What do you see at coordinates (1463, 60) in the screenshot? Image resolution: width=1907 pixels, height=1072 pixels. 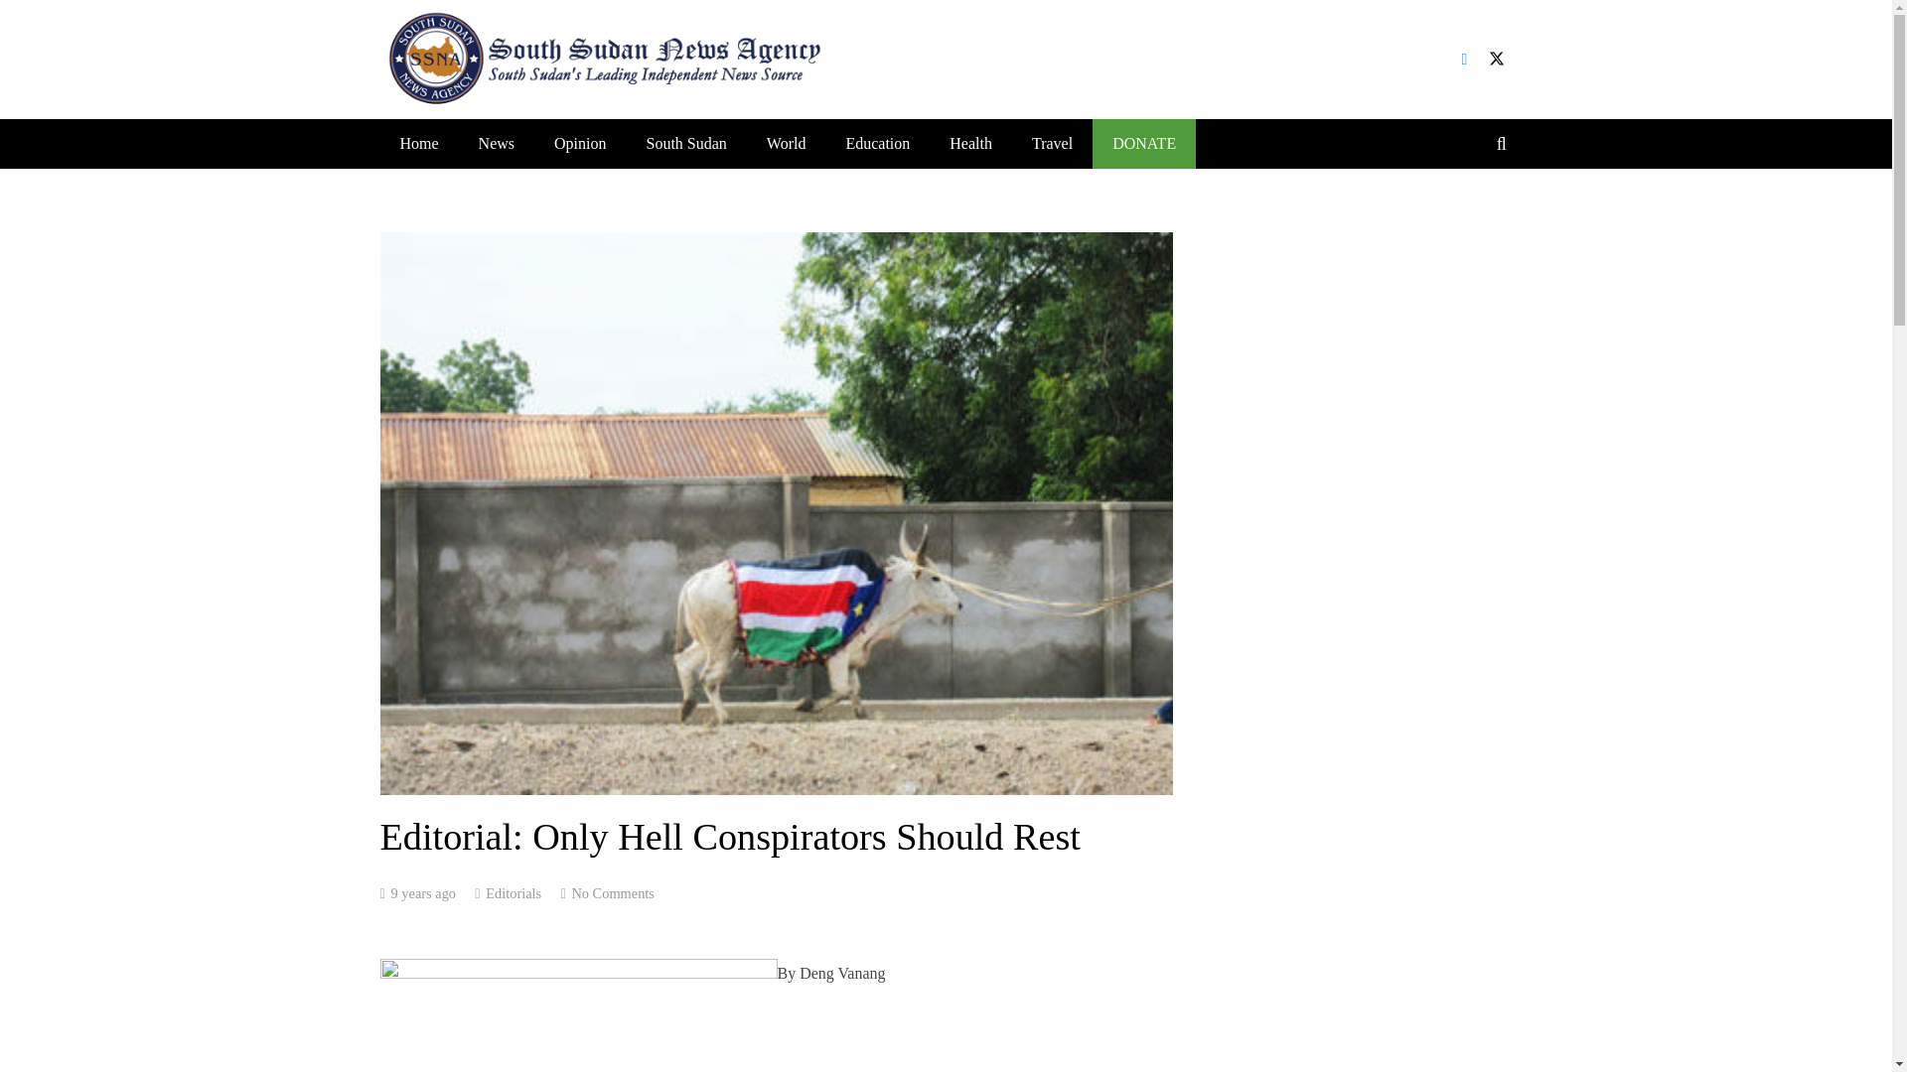 I see `Facebook` at bounding box center [1463, 60].